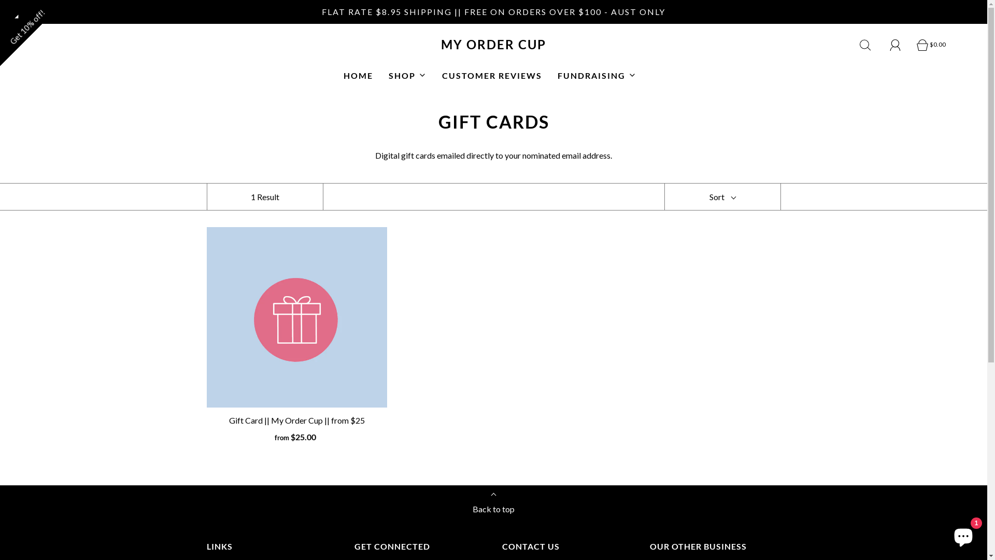  I want to click on $0.00, so click(931, 45).